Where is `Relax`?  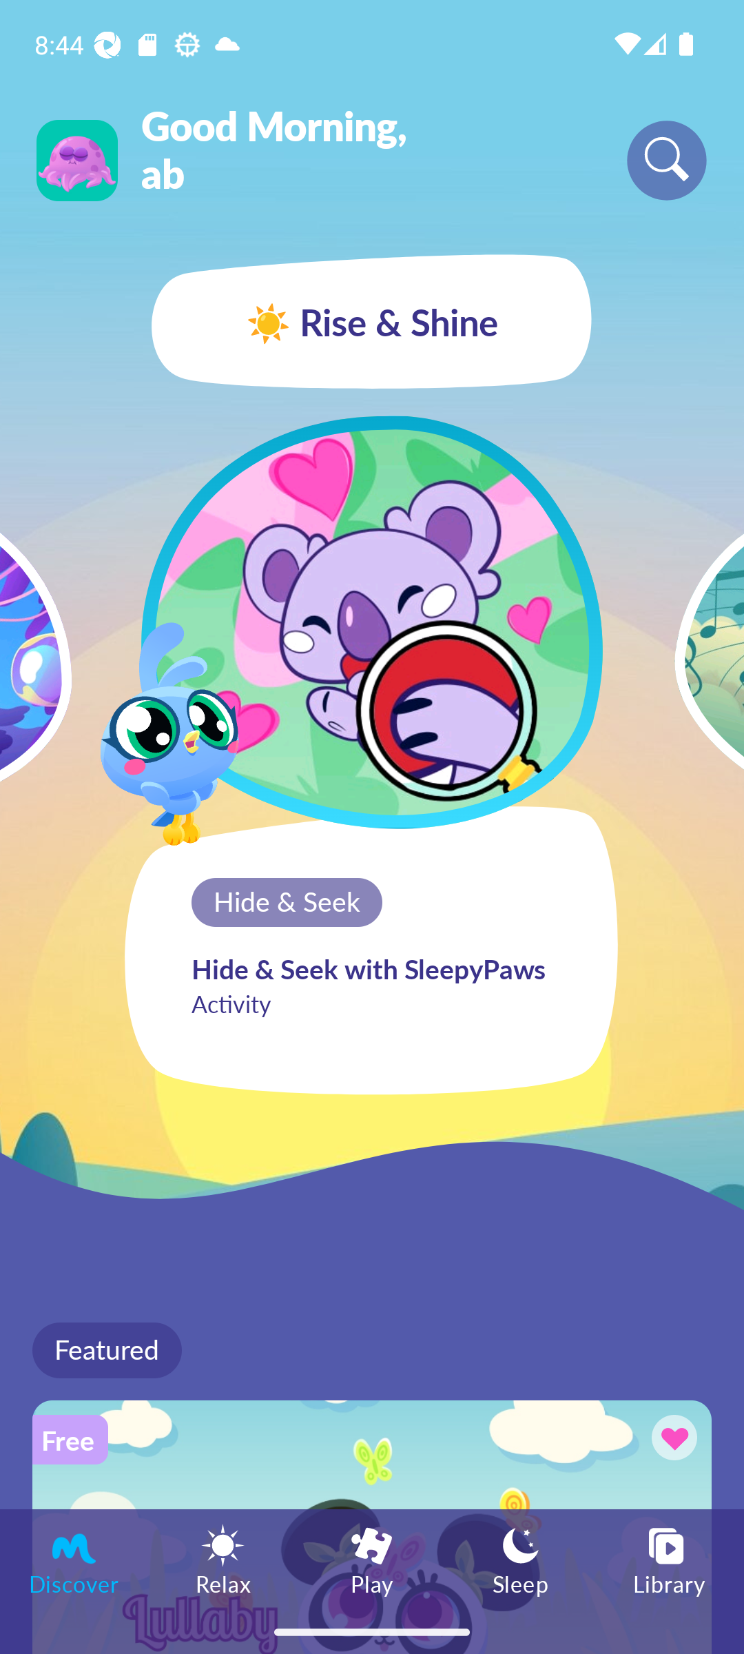 Relax is located at coordinates (223, 1559).